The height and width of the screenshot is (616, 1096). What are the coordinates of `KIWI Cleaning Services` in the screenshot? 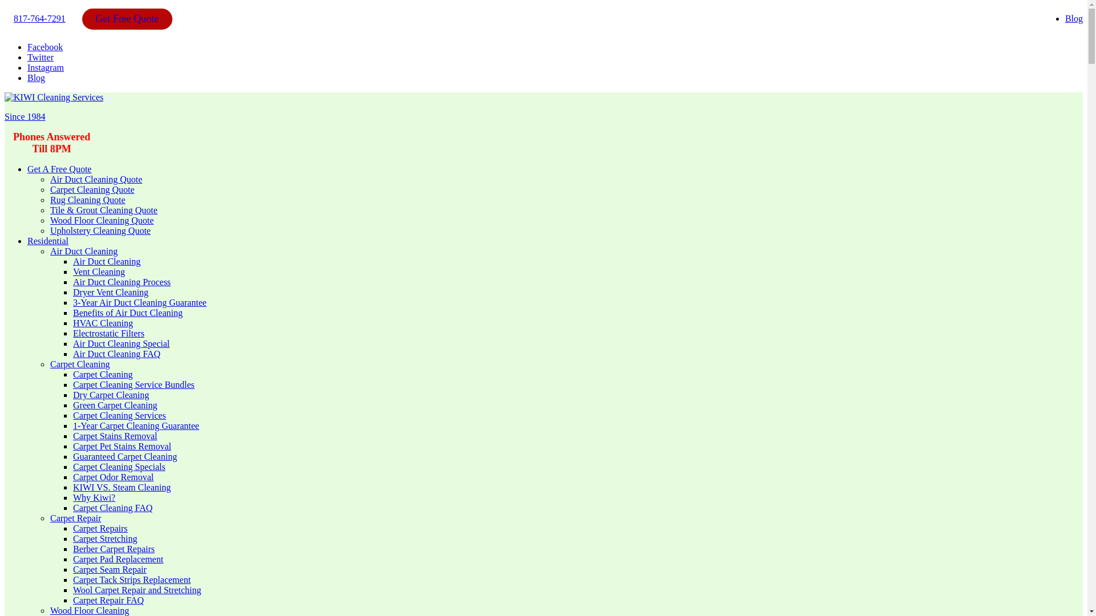 It's located at (54, 98).